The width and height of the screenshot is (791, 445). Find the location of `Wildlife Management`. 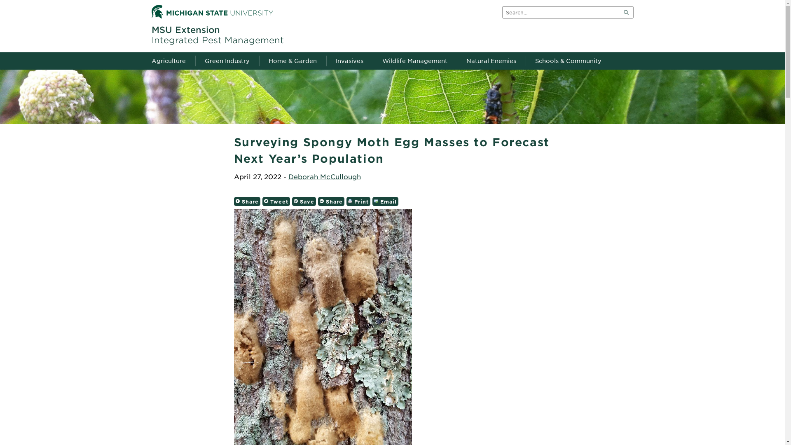

Wildlife Management is located at coordinates (414, 61).